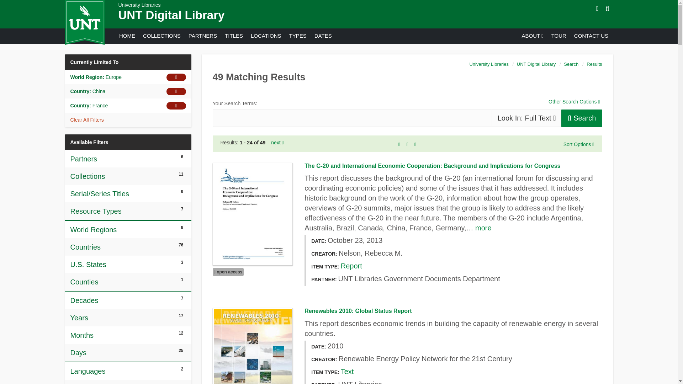 This screenshot has height=384, width=683. What do you see at coordinates (171, 15) in the screenshot?
I see `UNT Digital Library` at bounding box center [171, 15].